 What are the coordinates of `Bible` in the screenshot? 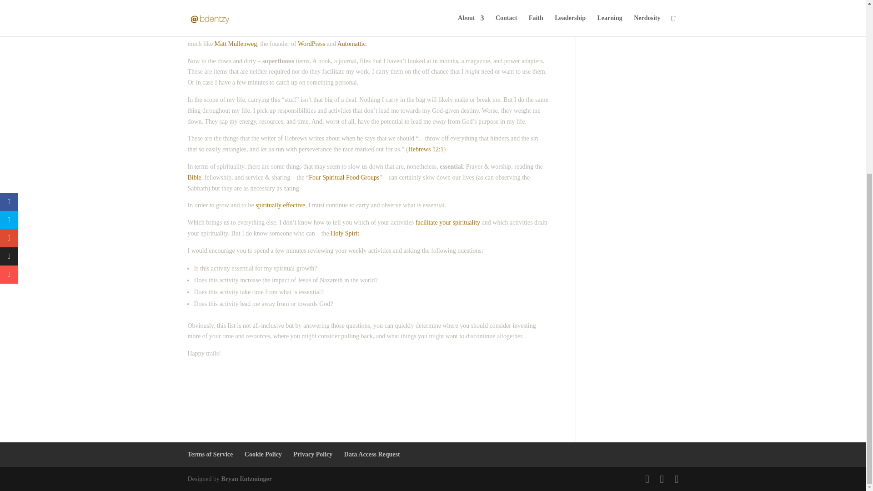 It's located at (194, 177).